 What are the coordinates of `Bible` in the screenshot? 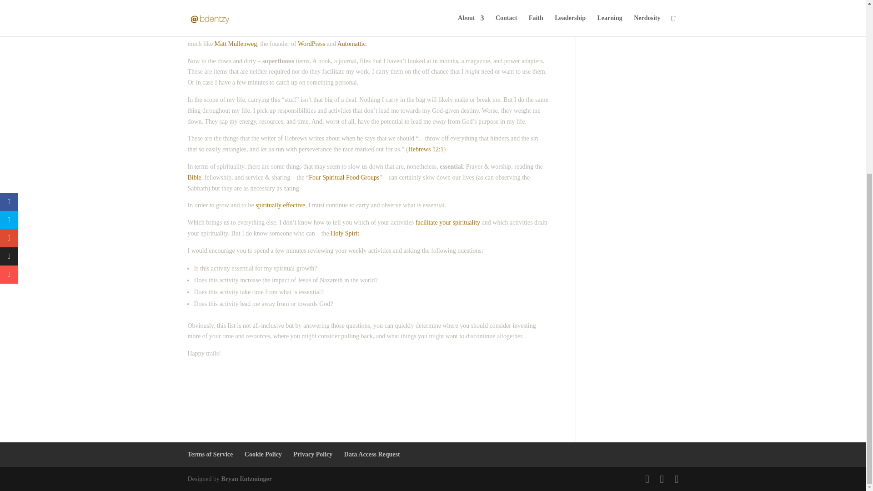 It's located at (194, 177).